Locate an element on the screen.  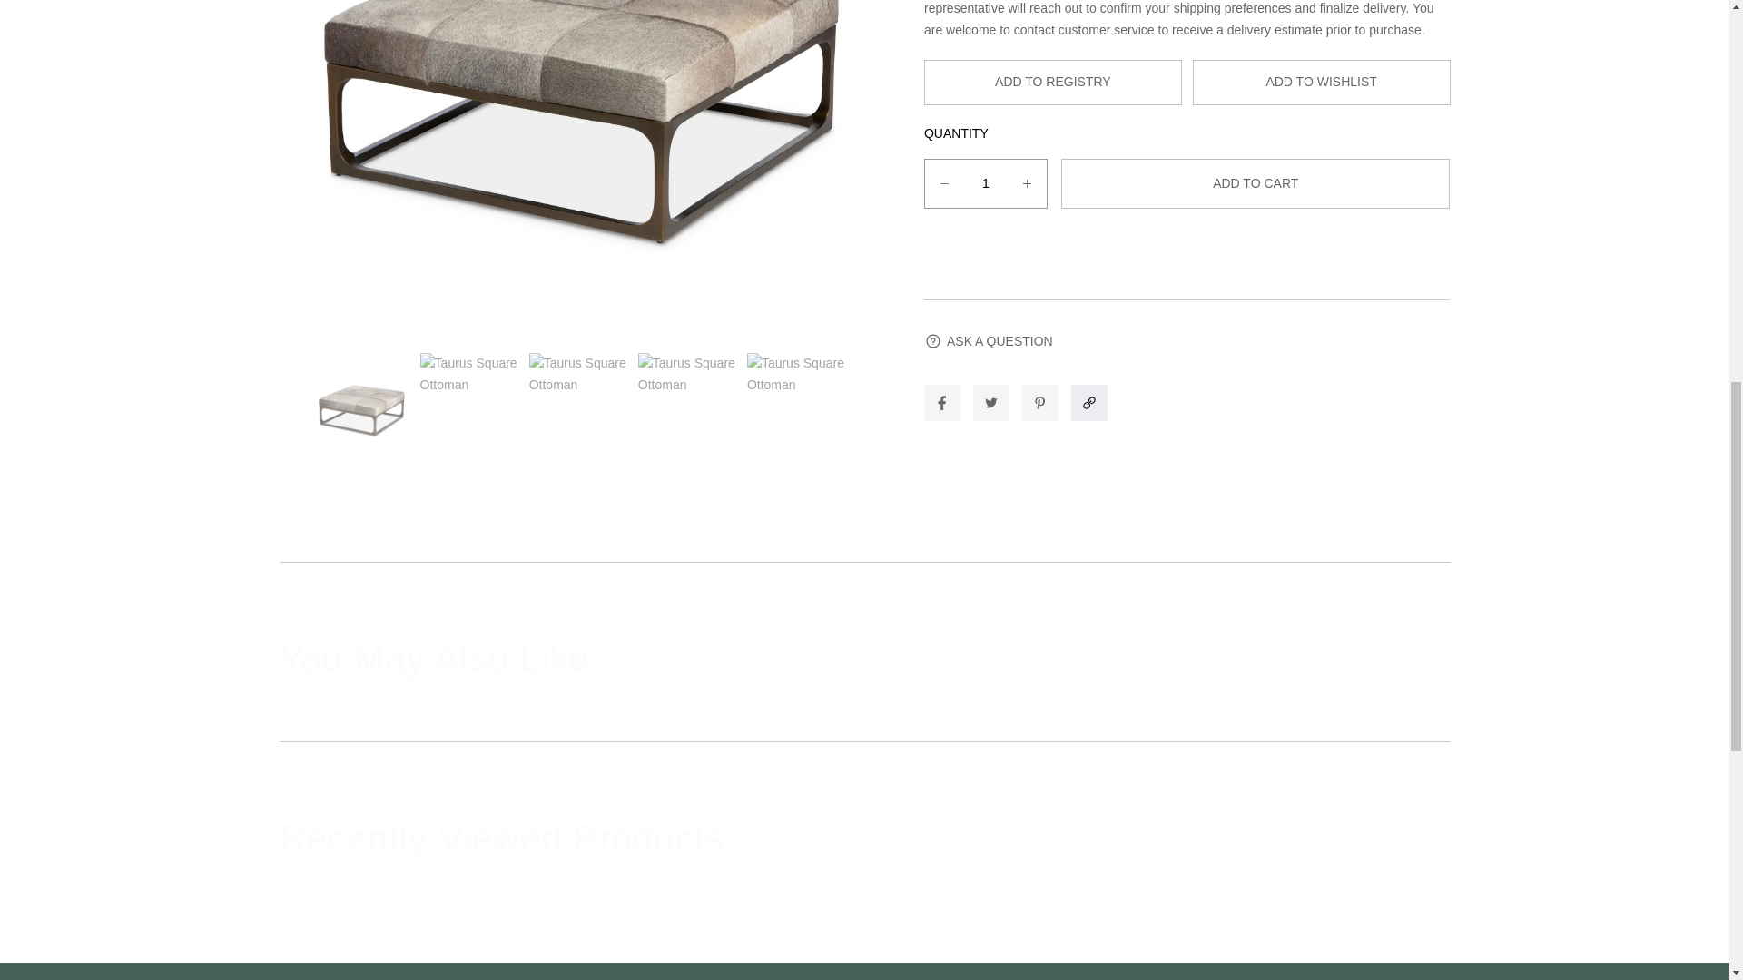
You May Also Like is located at coordinates (864, 658).